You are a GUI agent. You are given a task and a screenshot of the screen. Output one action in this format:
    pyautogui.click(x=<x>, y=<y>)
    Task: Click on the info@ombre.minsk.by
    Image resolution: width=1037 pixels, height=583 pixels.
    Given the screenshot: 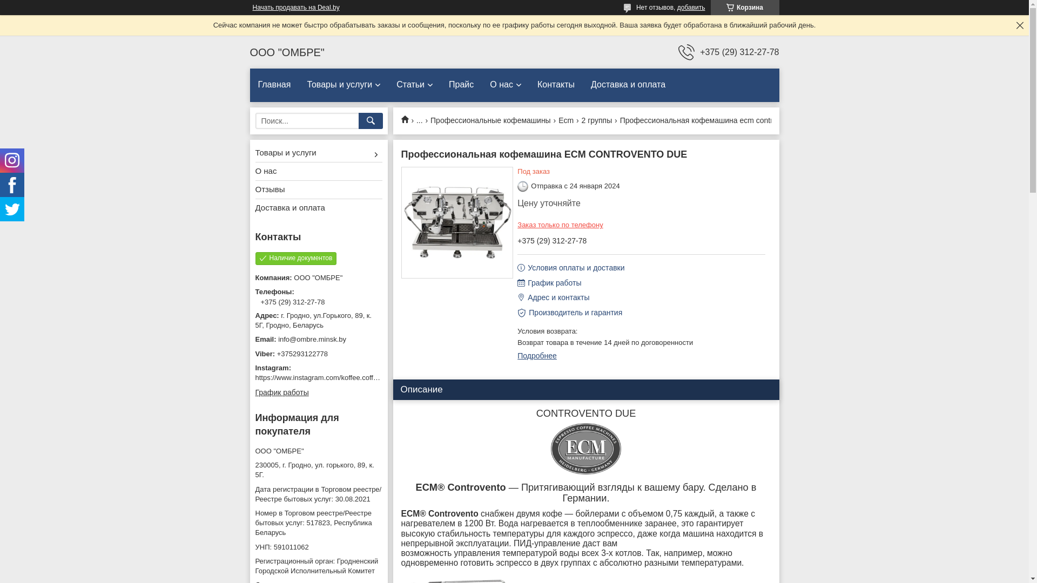 What is the action you would take?
    pyautogui.click(x=319, y=340)
    